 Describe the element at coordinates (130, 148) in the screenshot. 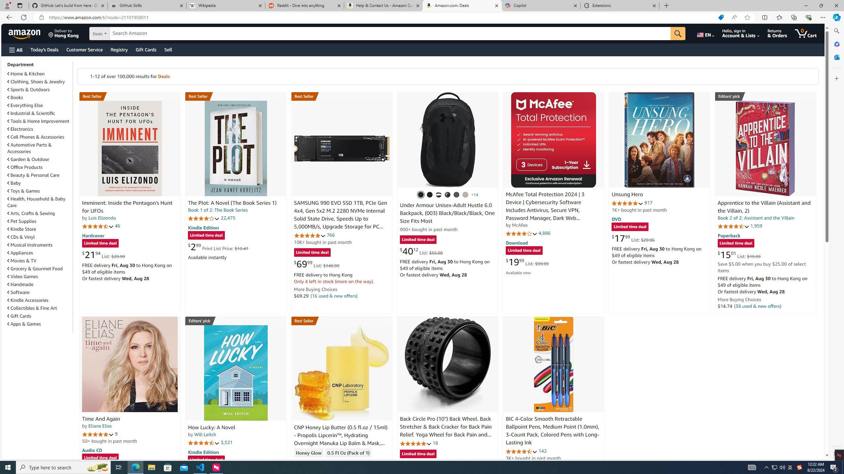

I see `Imminent: Inside the Pentagon's Hunt for UFOs` at that location.